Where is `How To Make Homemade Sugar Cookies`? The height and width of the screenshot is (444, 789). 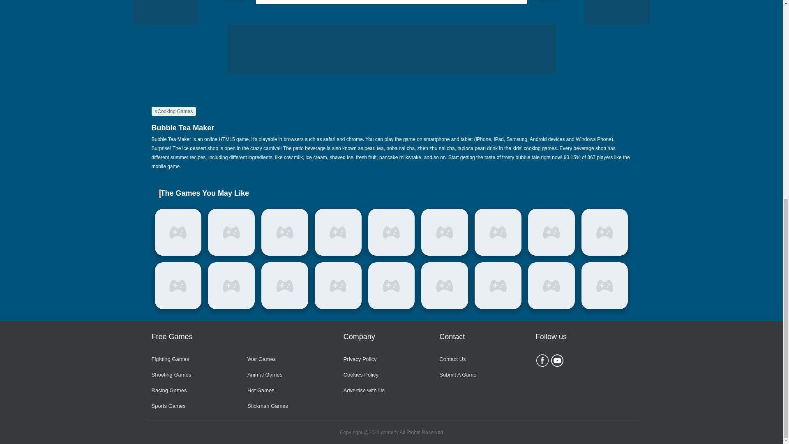
How To Make Homemade Sugar Cookies is located at coordinates (338, 232).